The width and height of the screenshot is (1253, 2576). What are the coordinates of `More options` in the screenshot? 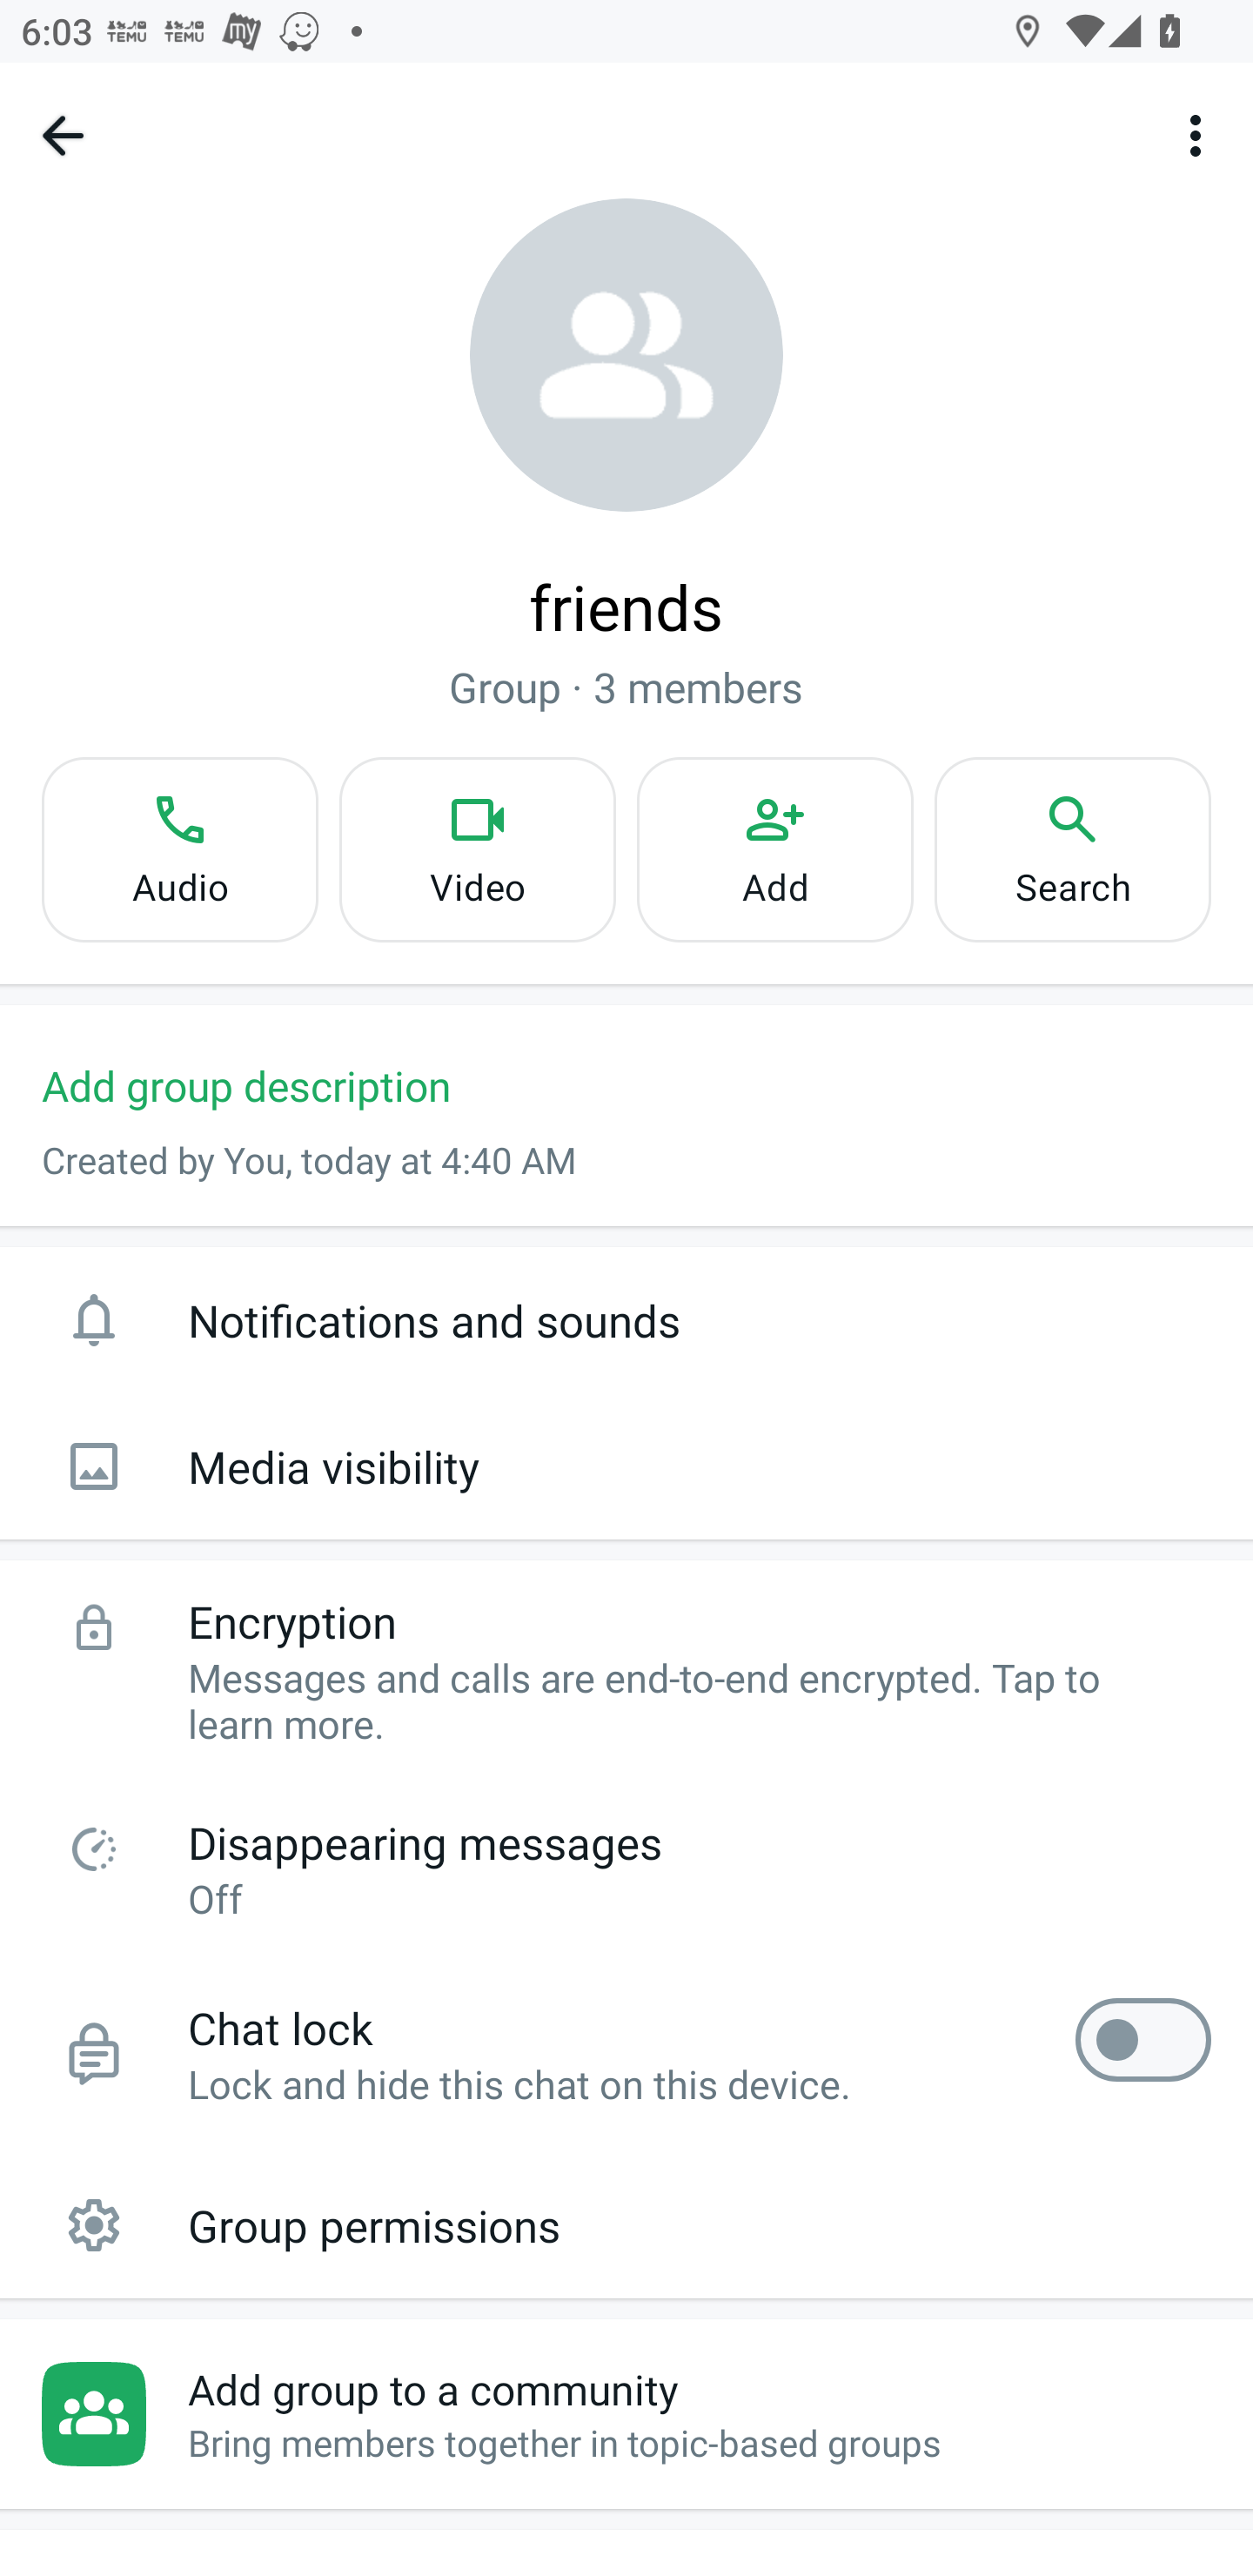 It's located at (1201, 134).